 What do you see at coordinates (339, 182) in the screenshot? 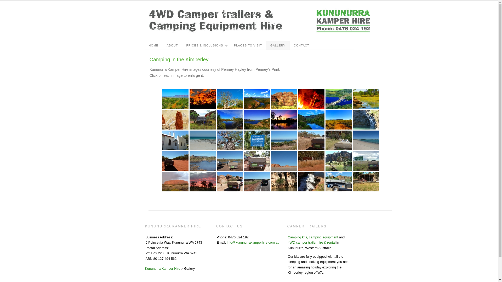
I see `Ord Camper` at bounding box center [339, 182].